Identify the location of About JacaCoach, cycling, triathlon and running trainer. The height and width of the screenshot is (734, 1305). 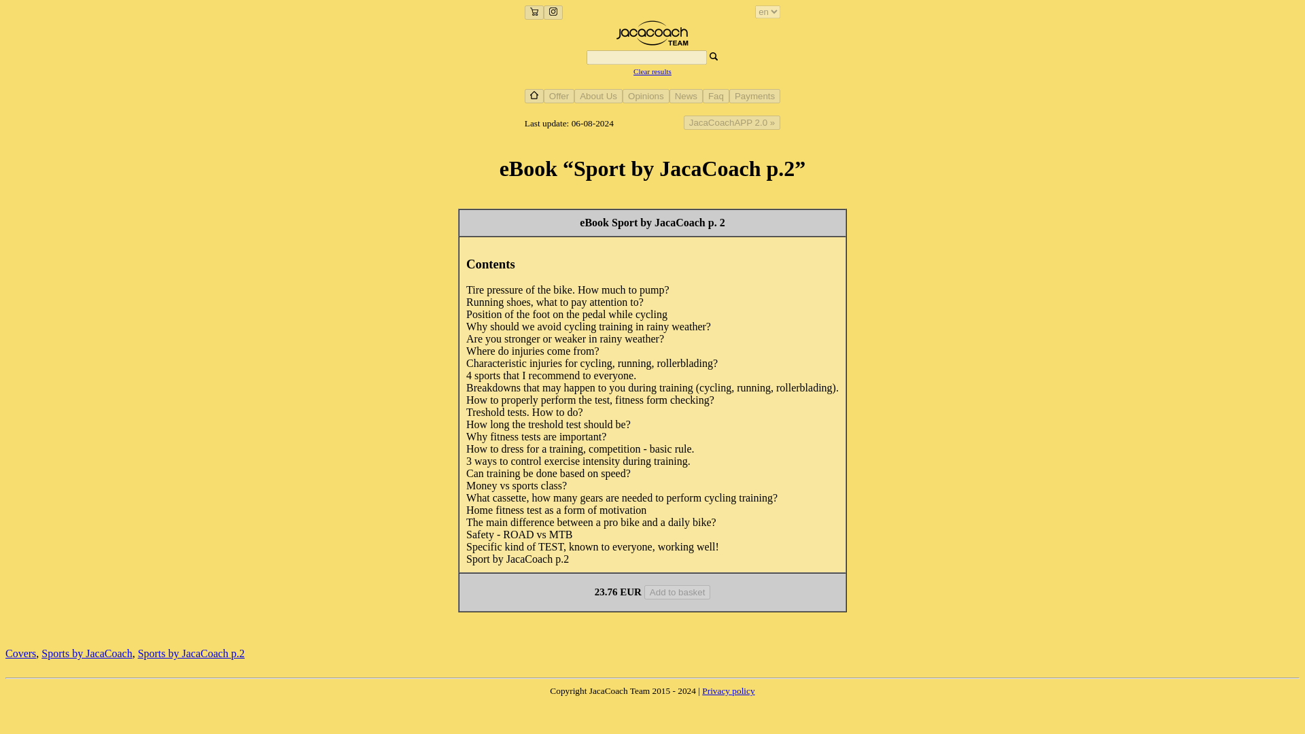
(598, 95).